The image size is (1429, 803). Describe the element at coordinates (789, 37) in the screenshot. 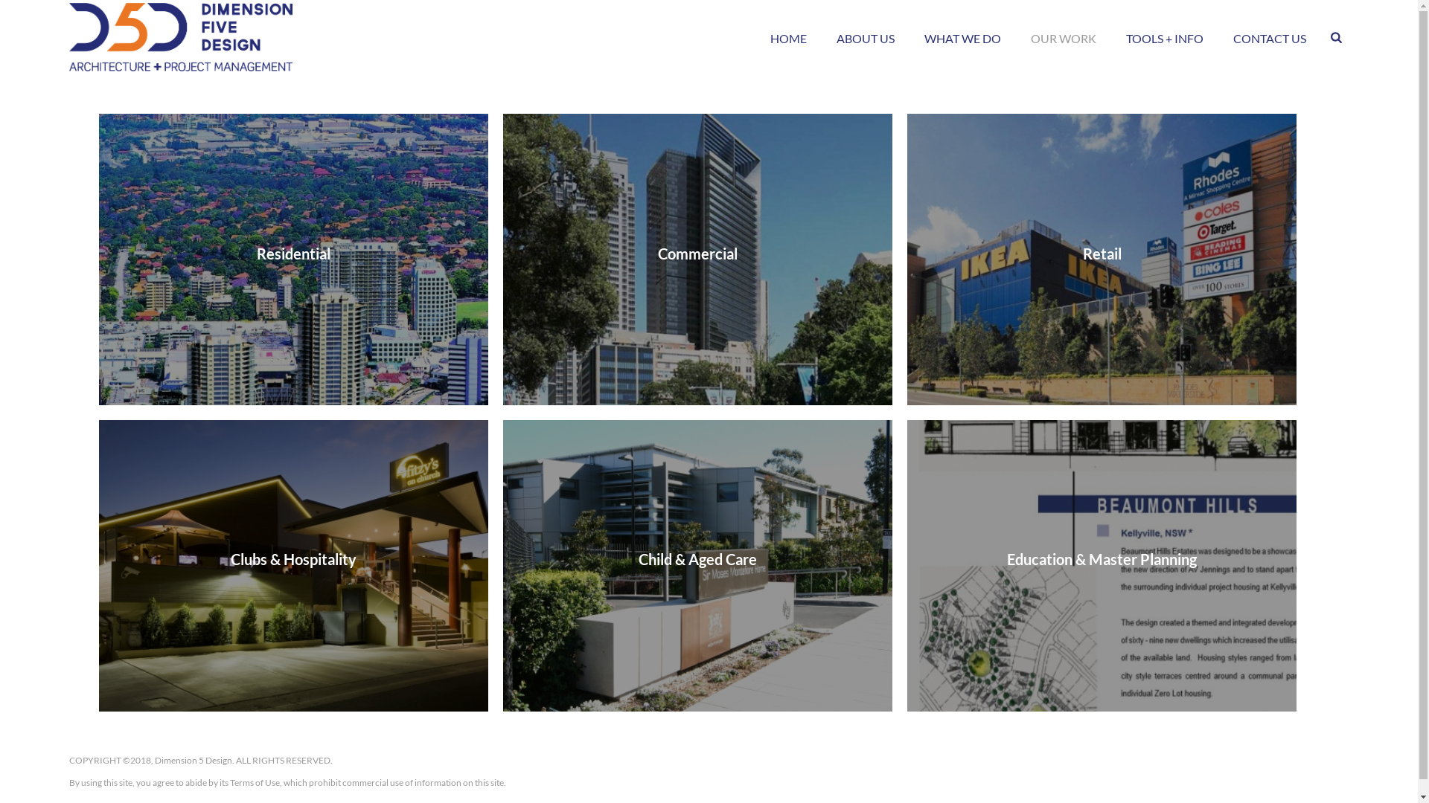

I see `HOME` at that location.